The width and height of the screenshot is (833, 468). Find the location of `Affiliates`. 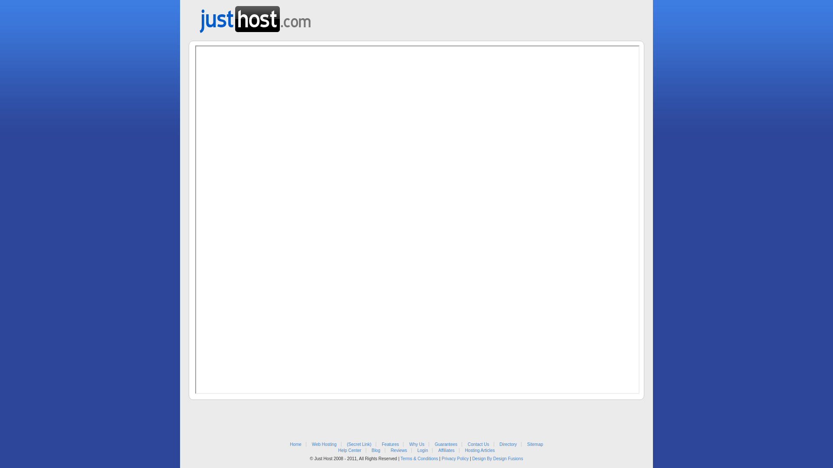

Affiliates is located at coordinates (446, 451).